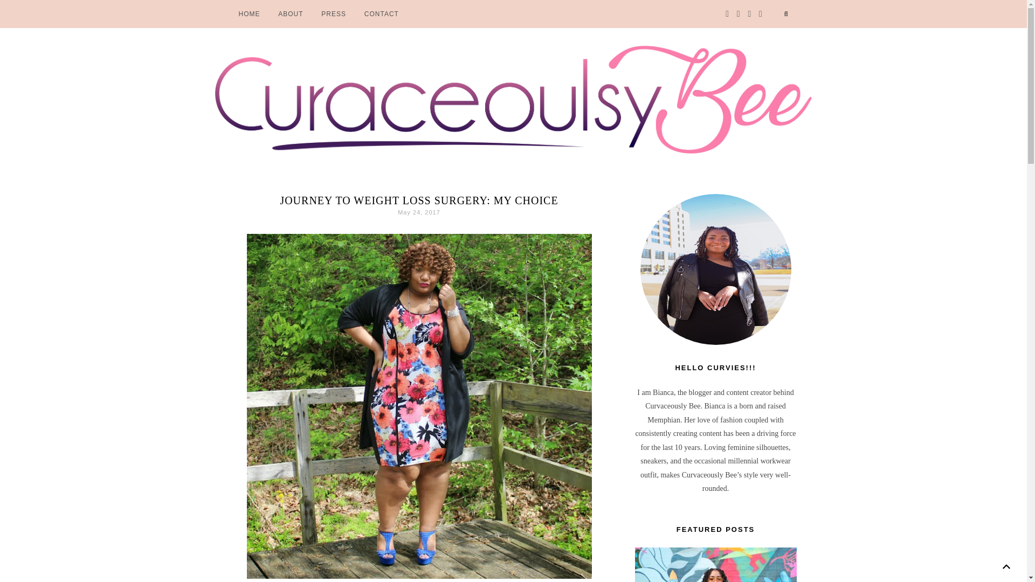  I want to click on HOME, so click(249, 14).